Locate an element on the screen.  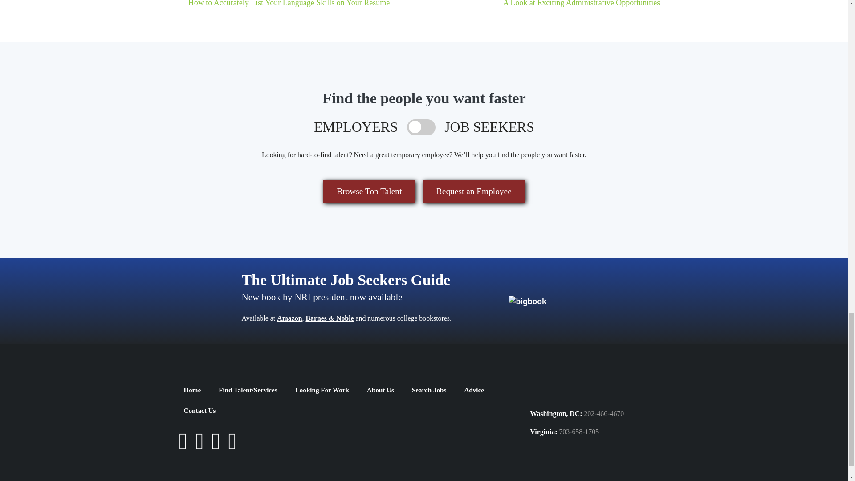
Our Blog is located at coordinates (232, 447).